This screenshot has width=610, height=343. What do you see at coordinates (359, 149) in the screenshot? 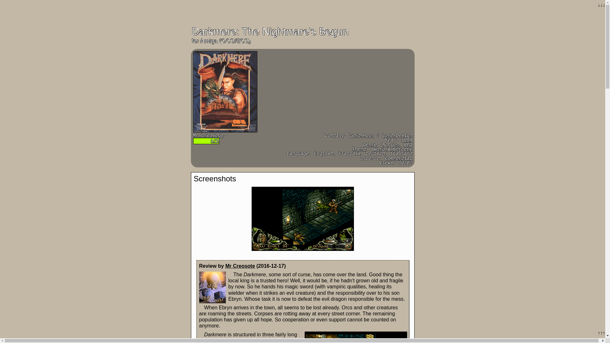
I see `Theme` at bounding box center [359, 149].